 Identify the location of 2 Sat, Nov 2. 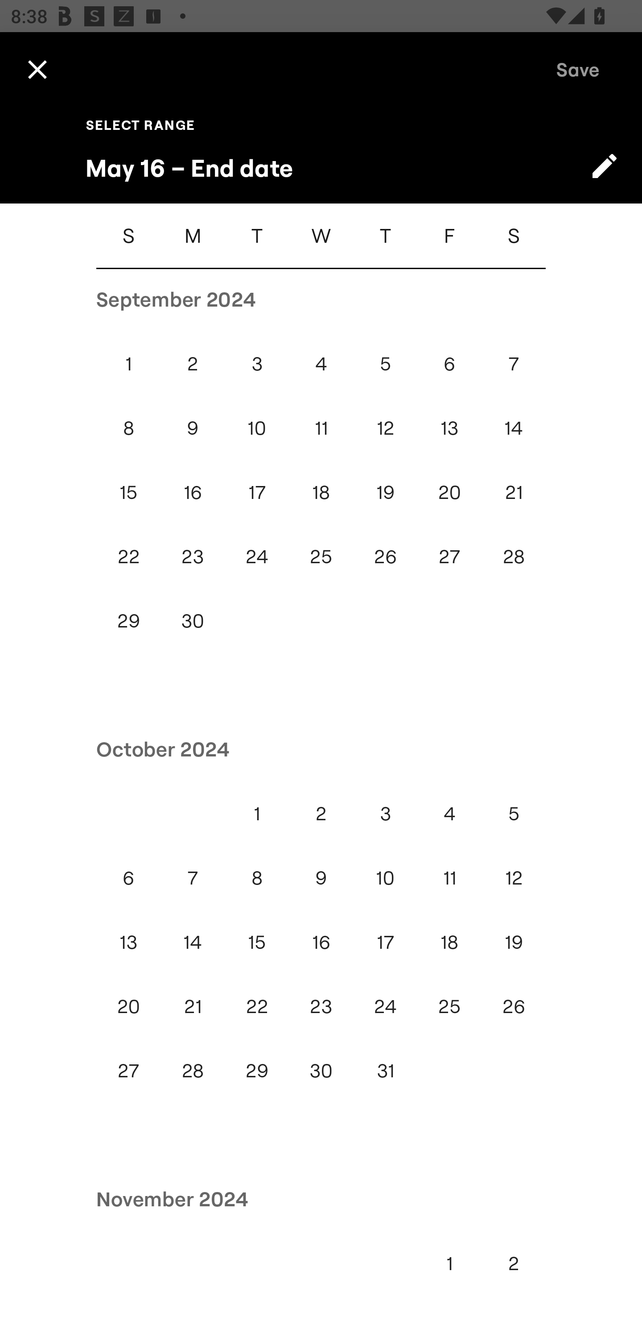
(514, 1263).